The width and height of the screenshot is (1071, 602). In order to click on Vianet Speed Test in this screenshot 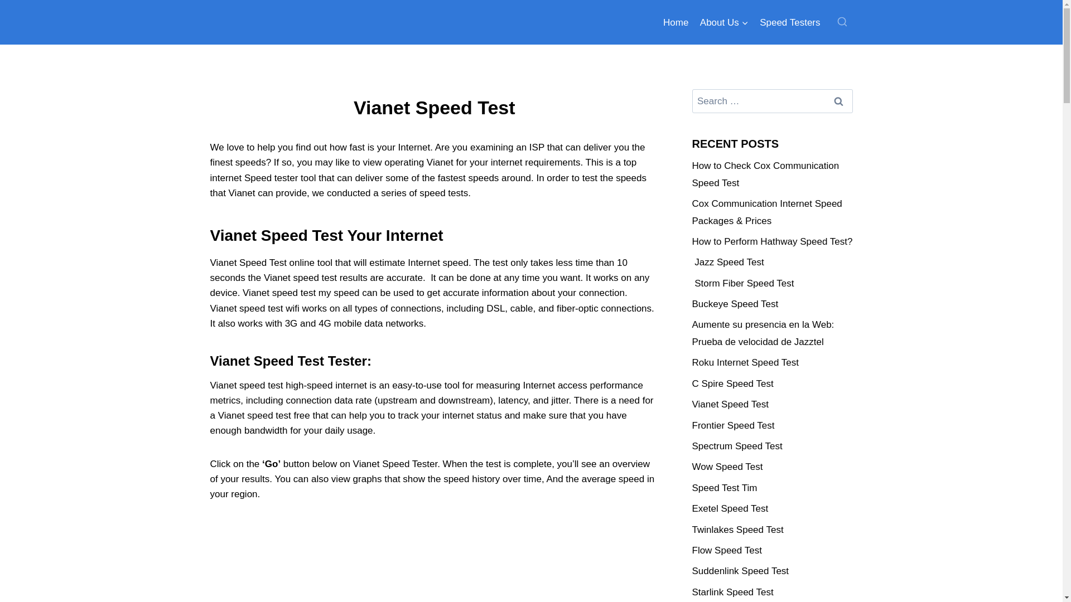, I will do `click(730, 405)`.